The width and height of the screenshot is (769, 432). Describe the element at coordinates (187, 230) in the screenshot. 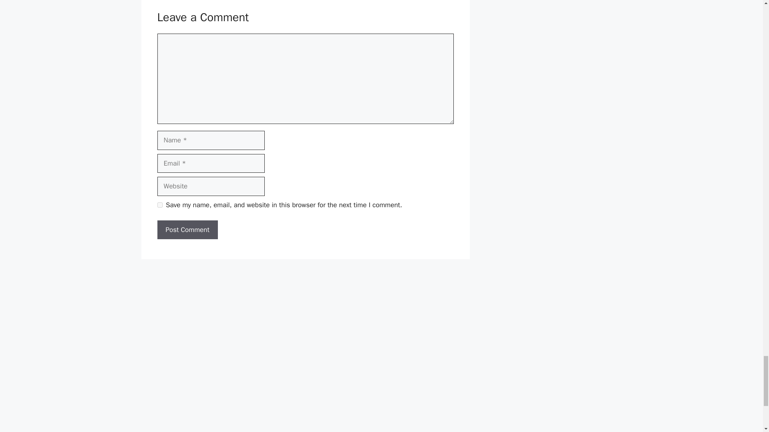

I see `Post Comment` at that location.